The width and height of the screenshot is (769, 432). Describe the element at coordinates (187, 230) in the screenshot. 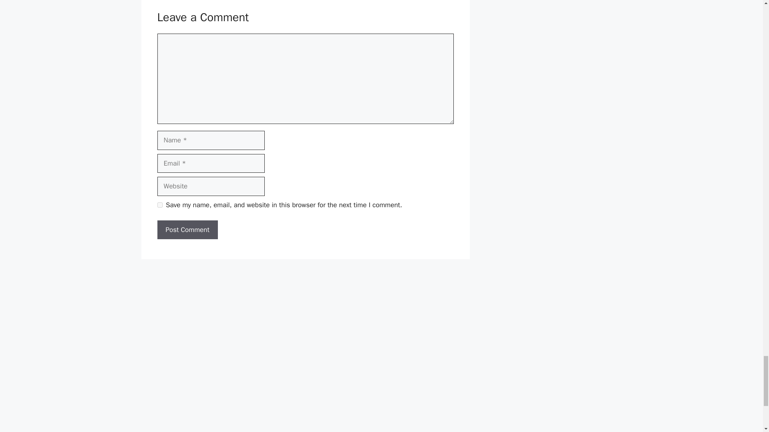

I see `Post Comment` at that location.